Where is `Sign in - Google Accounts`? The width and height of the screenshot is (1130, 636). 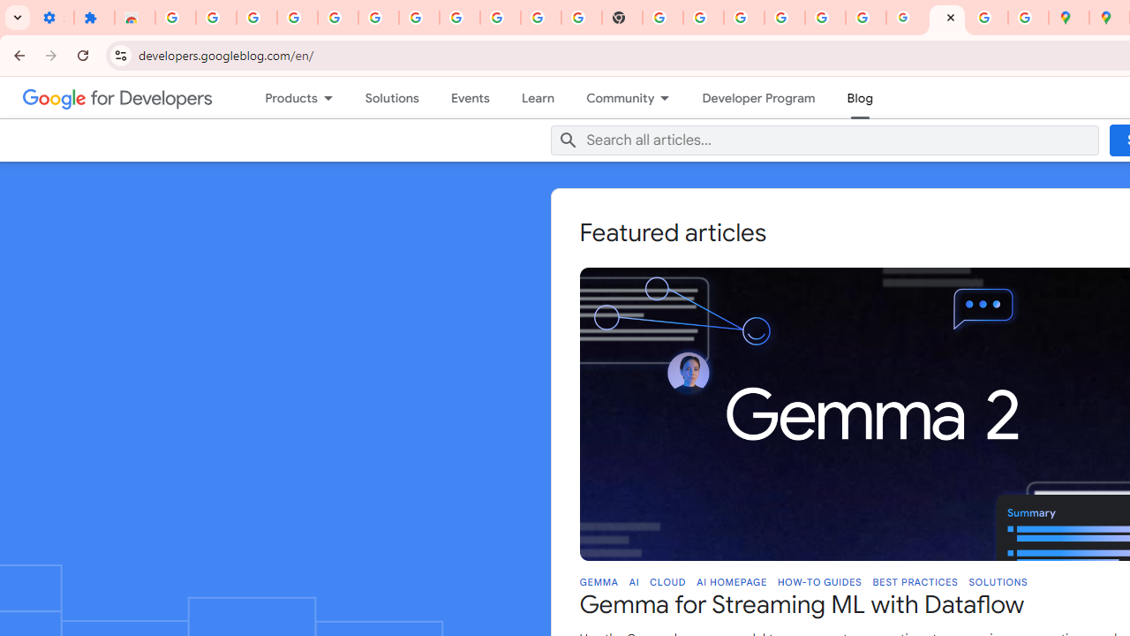
Sign in - Google Accounts is located at coordinates (418, 18).